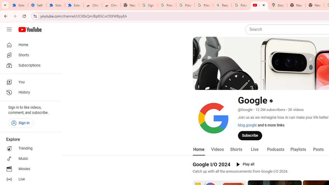 The image size is (329, 185). What do you see at coordinates (211, 164) in the screenshot?
I see `Google I/O 2024` at bounding box center [211, 164].